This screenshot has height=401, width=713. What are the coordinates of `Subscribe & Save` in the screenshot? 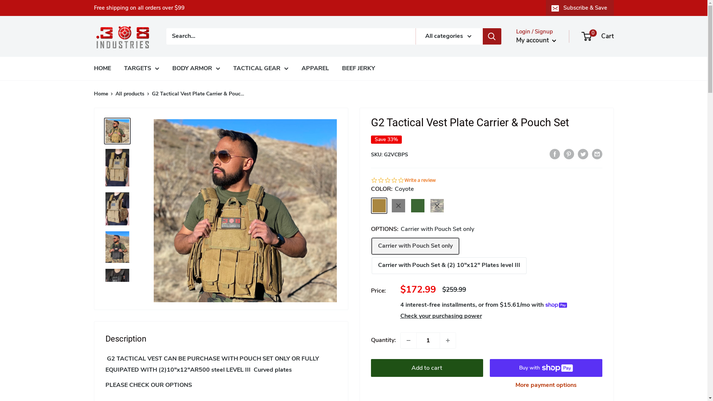 It's located at (580, 8).